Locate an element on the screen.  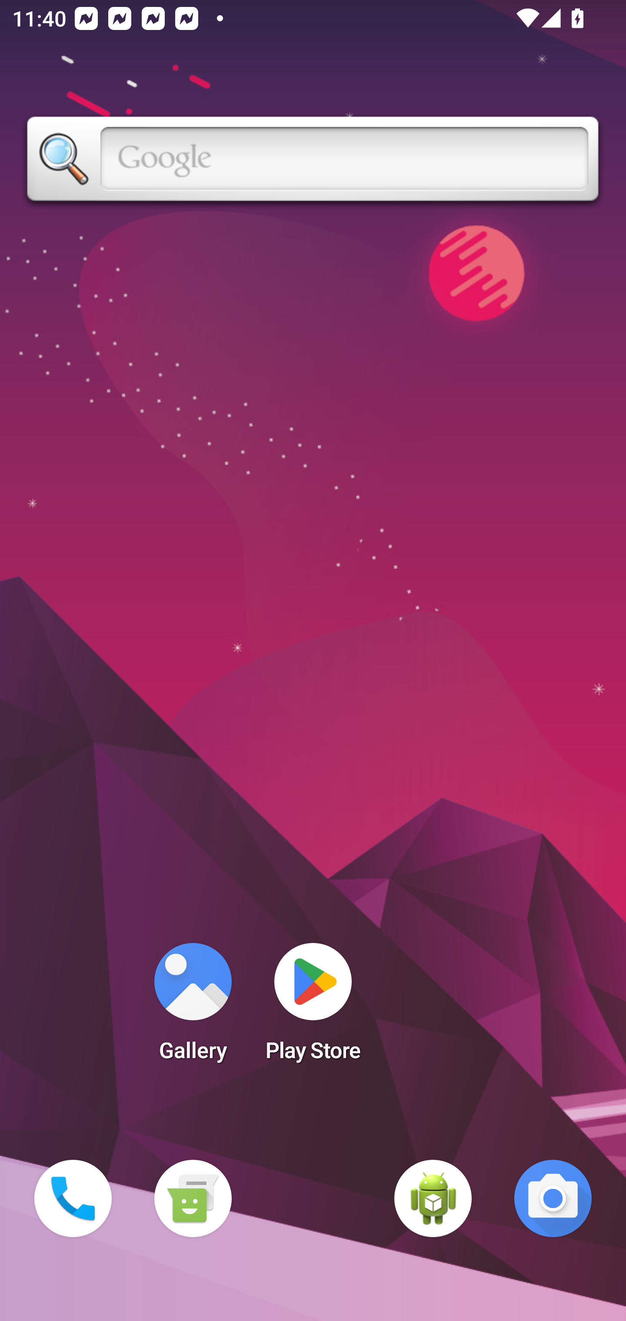
Gallery is located at coordinates (193, 1007).